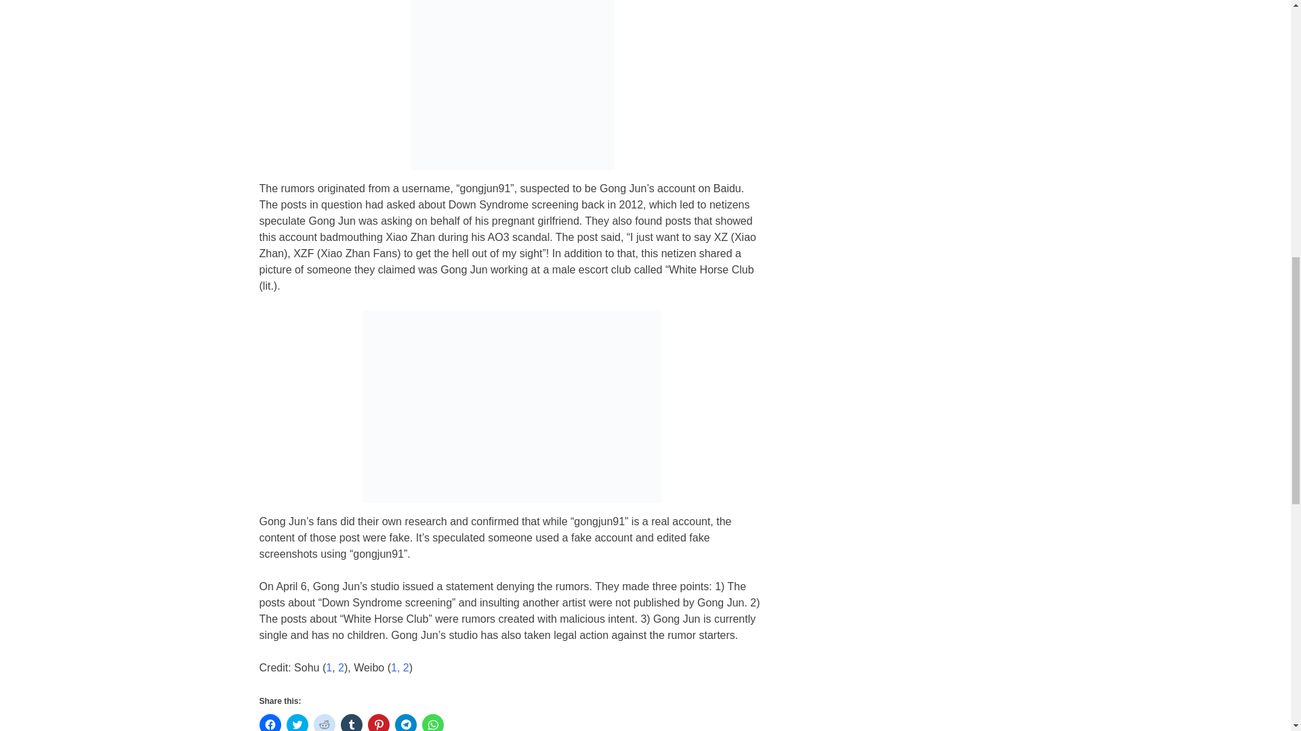  What do you see at coordinates (432, 723) in the screenshot?
I see `Click to share on WhatsApp` at bounding box center [432, 723].